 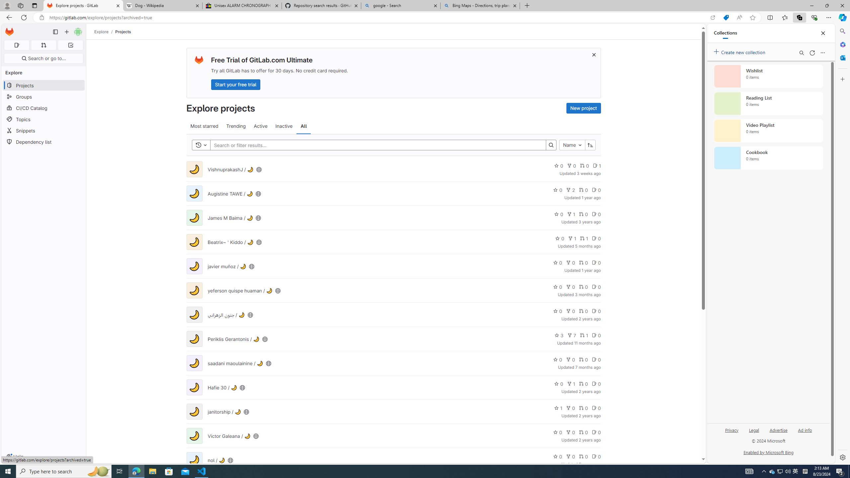 What do you see at coordinates (105, 32) in the screenshot?
I see `Explore/` at bounding box center [105, 32].